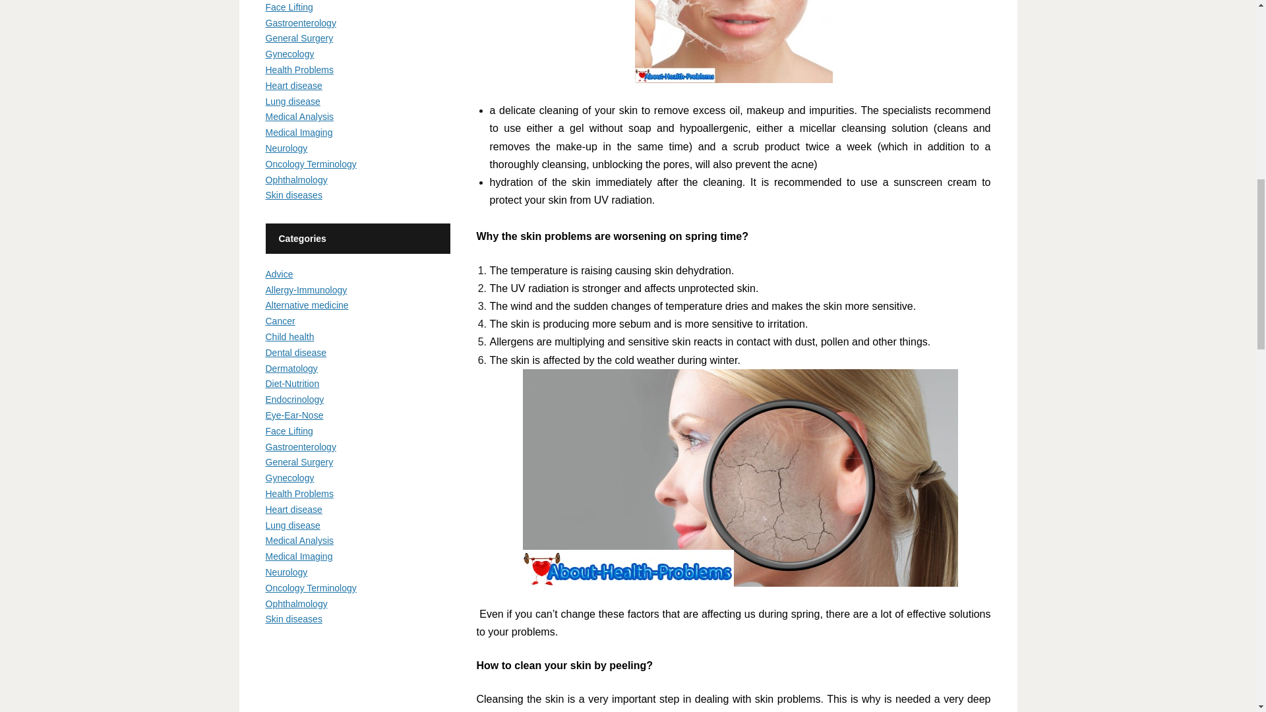 This screenshot has height=712, width=1266. Describe the element at coordinates (298, 38) in the screenshot. I see `General Surgery` at that location.